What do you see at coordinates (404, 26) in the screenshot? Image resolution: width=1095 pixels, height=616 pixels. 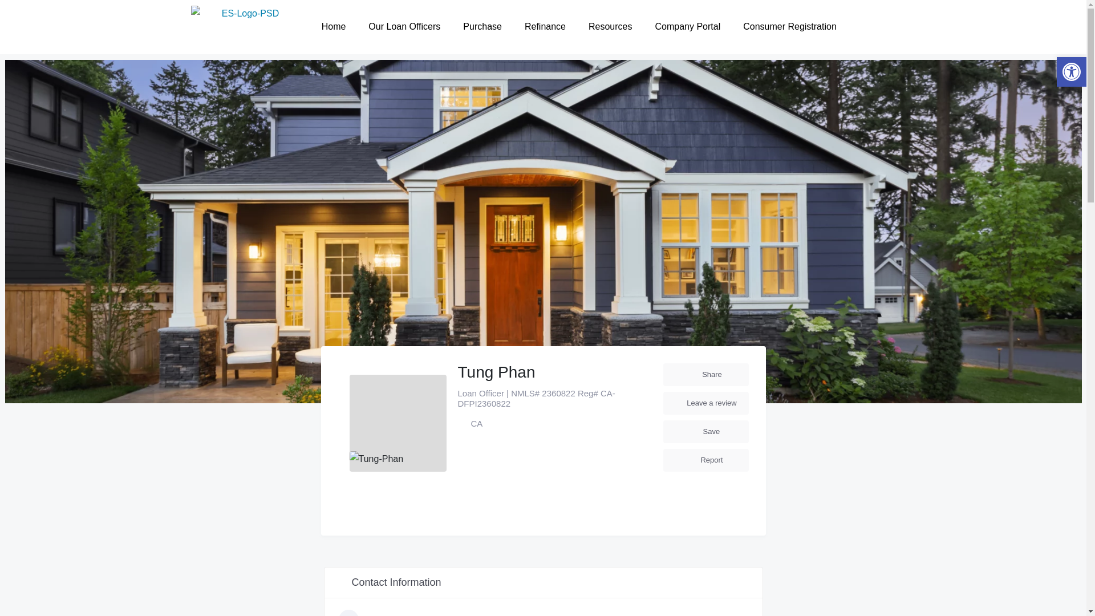 I see `Our Loan Officers` at bounding box center [404, 26].